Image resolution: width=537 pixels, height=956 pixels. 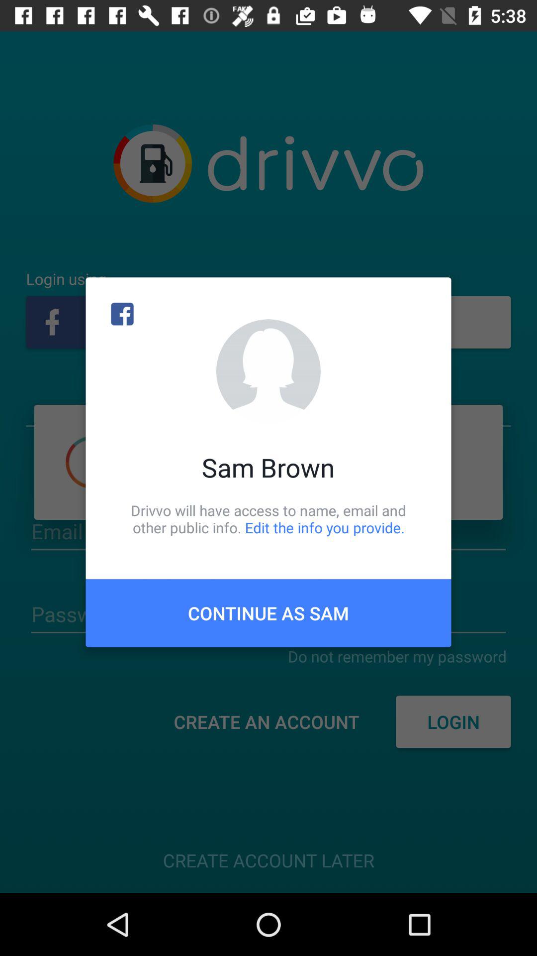 What do you see at coordinates (268, 519) in the screenshot?
I see `launch drivvo will have item` at bounding box center [268, 519].